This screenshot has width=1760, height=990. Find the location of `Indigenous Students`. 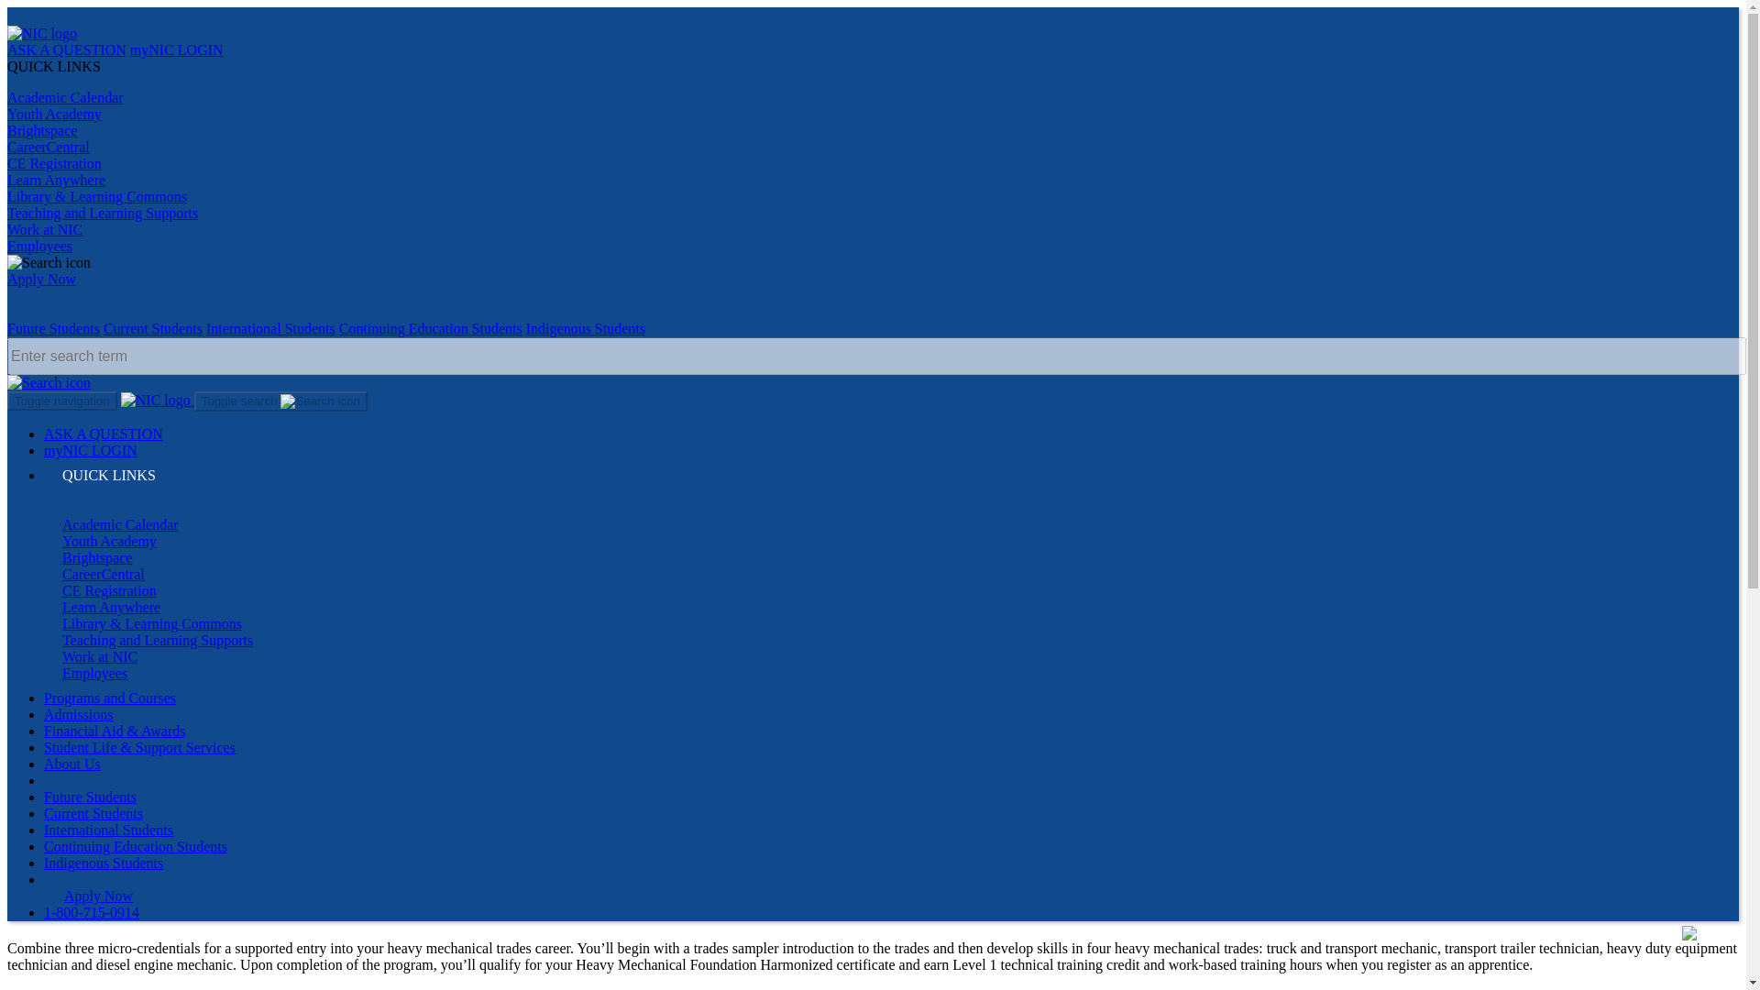

Indigenous Students is located at coordinates (586, 328).